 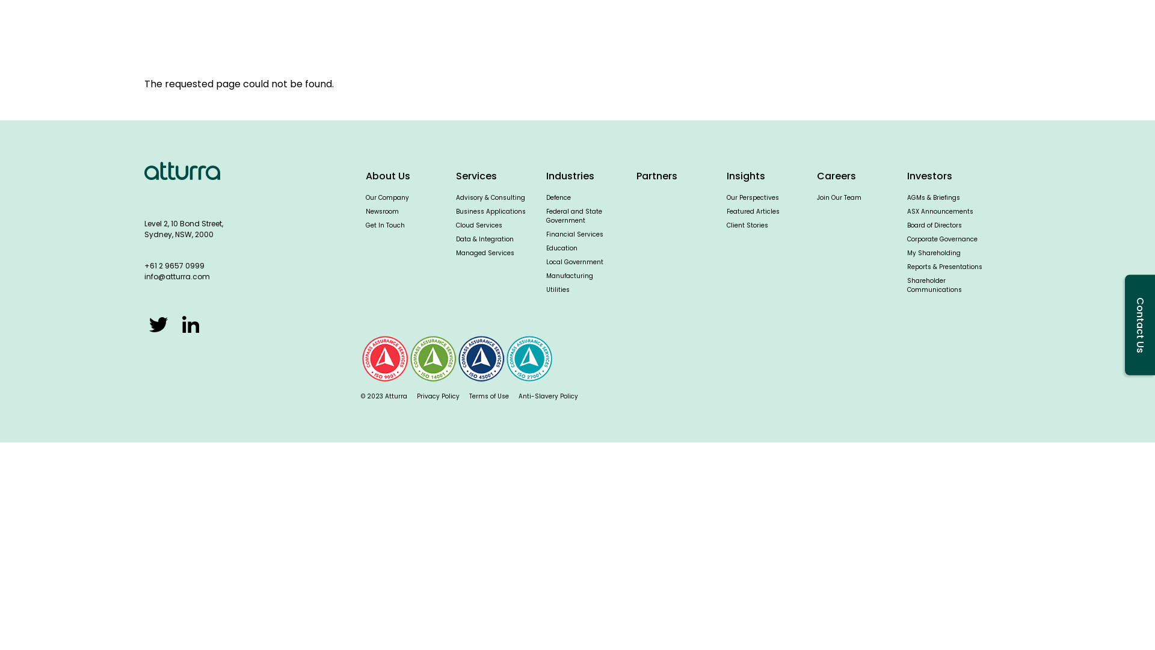 I want to click on Reports & Presentations, so click(x=944, y=267).